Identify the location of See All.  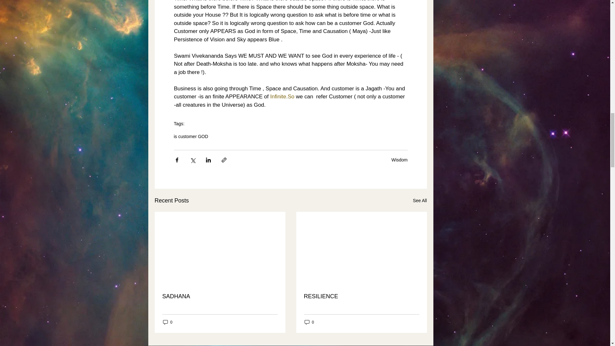
(420, 201).